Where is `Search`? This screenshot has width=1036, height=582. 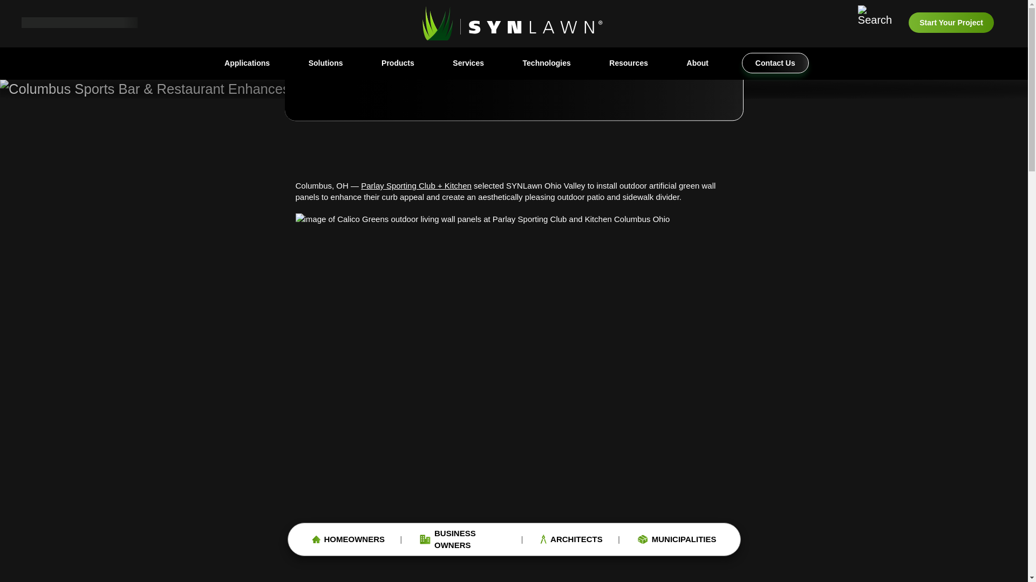 Search is located at coordinates (875, 23).